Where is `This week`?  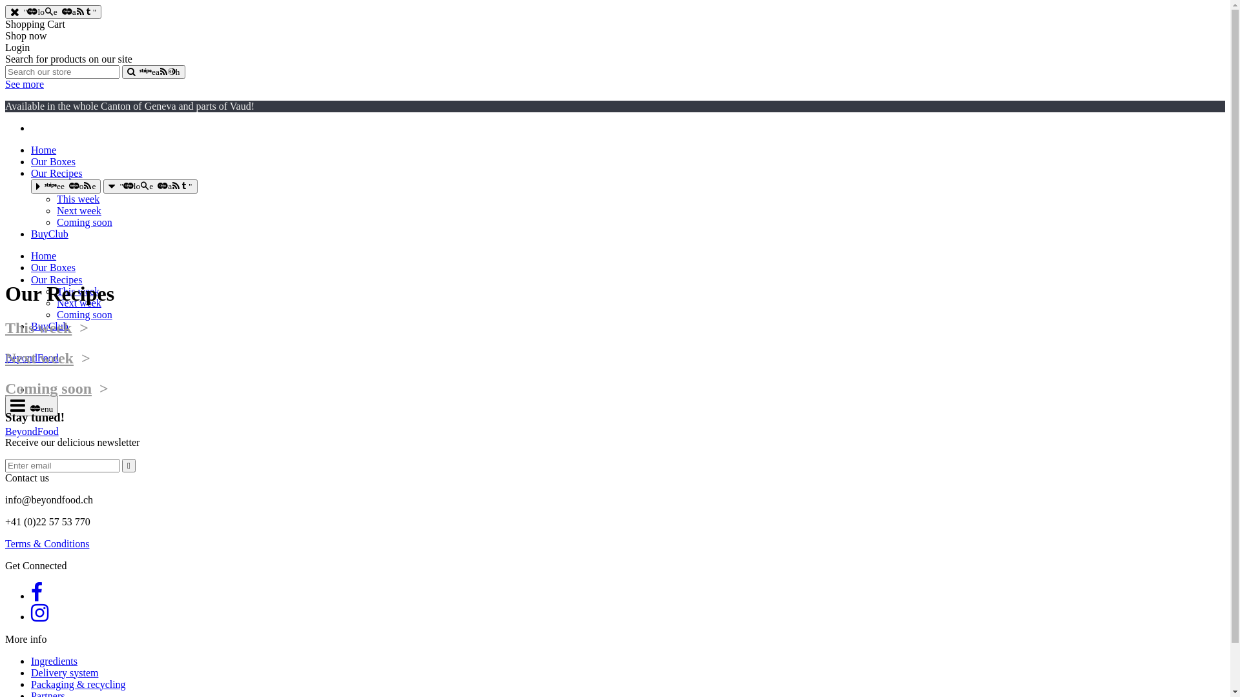
This week is located at coordinates (39, 328).